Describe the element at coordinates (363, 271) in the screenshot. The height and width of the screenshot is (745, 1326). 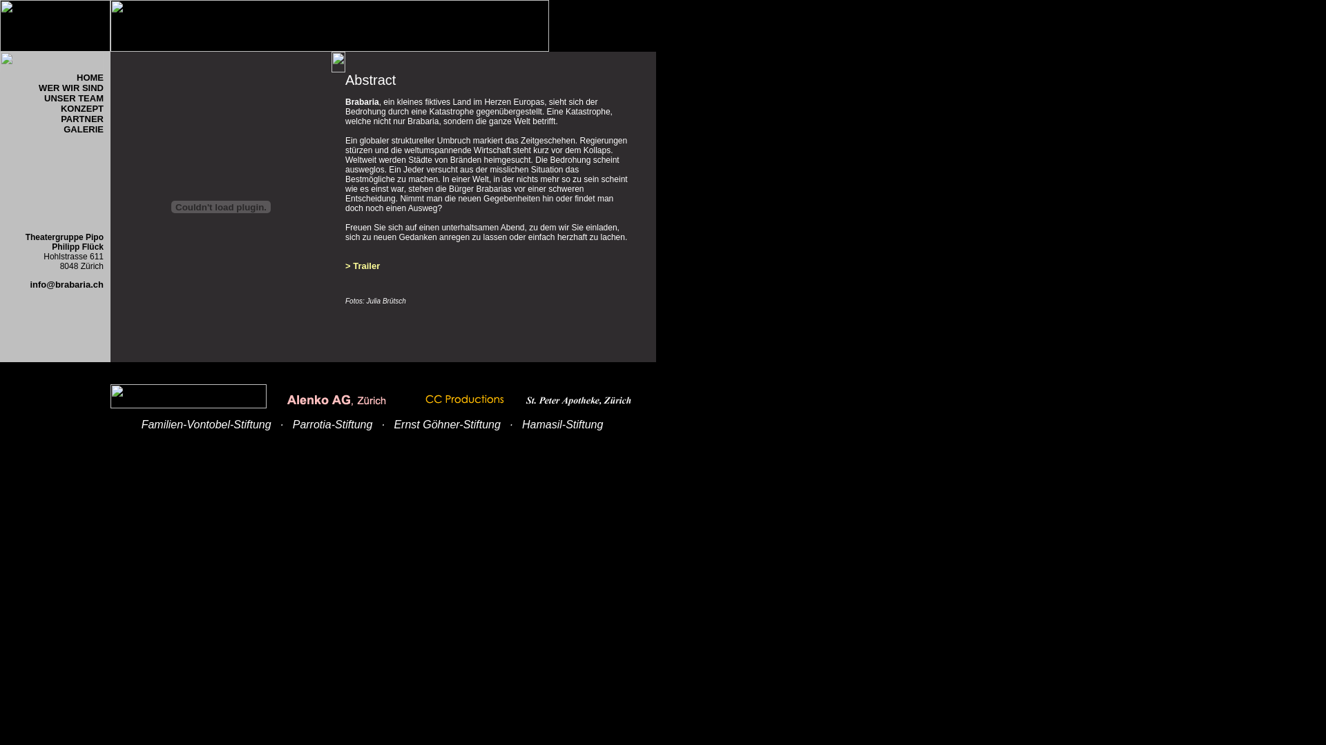
I see `> Trailer` at that location.